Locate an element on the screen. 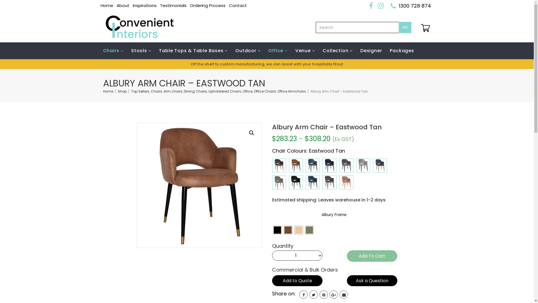 The image size is (538, 303). Metal Light Walnut is located at coordinates (288, 230).